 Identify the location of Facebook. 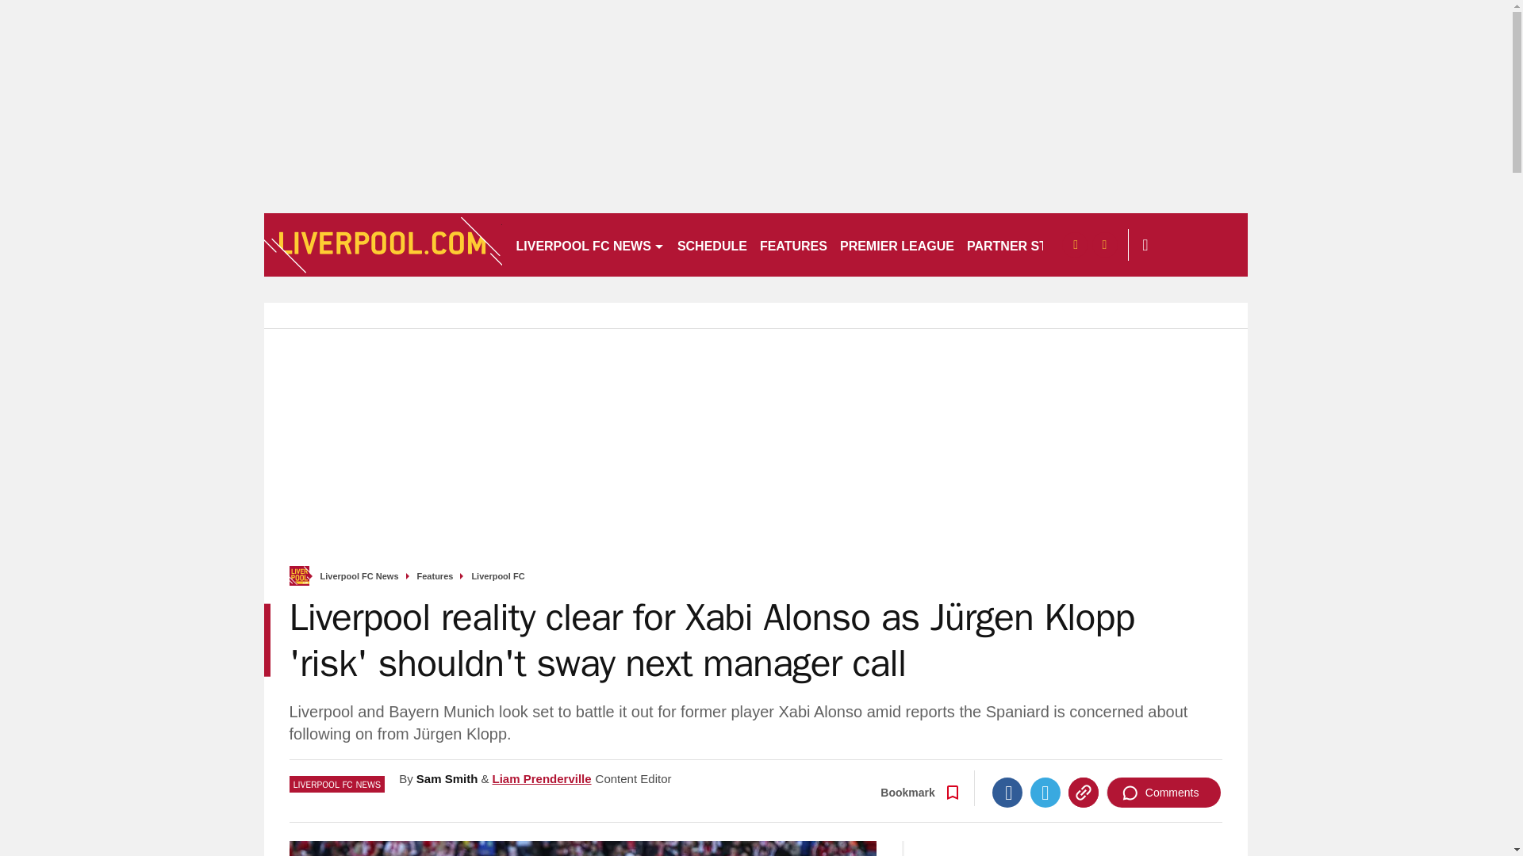
(1007, 793).